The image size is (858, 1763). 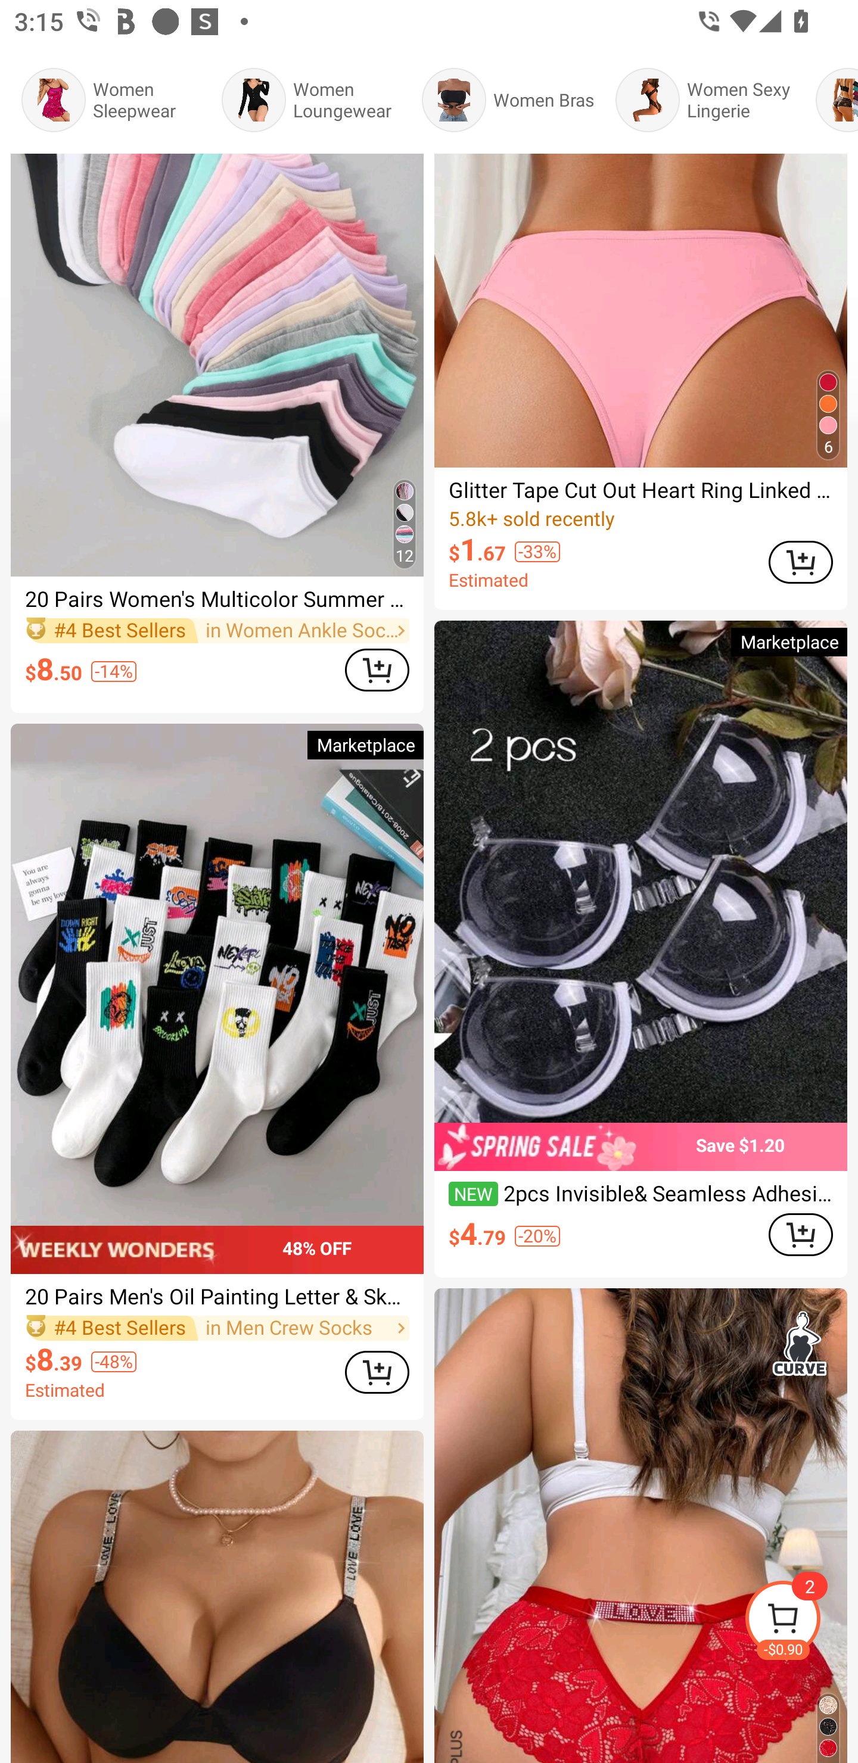 I want to click on -$0.90, so click(x=801, y=1621).